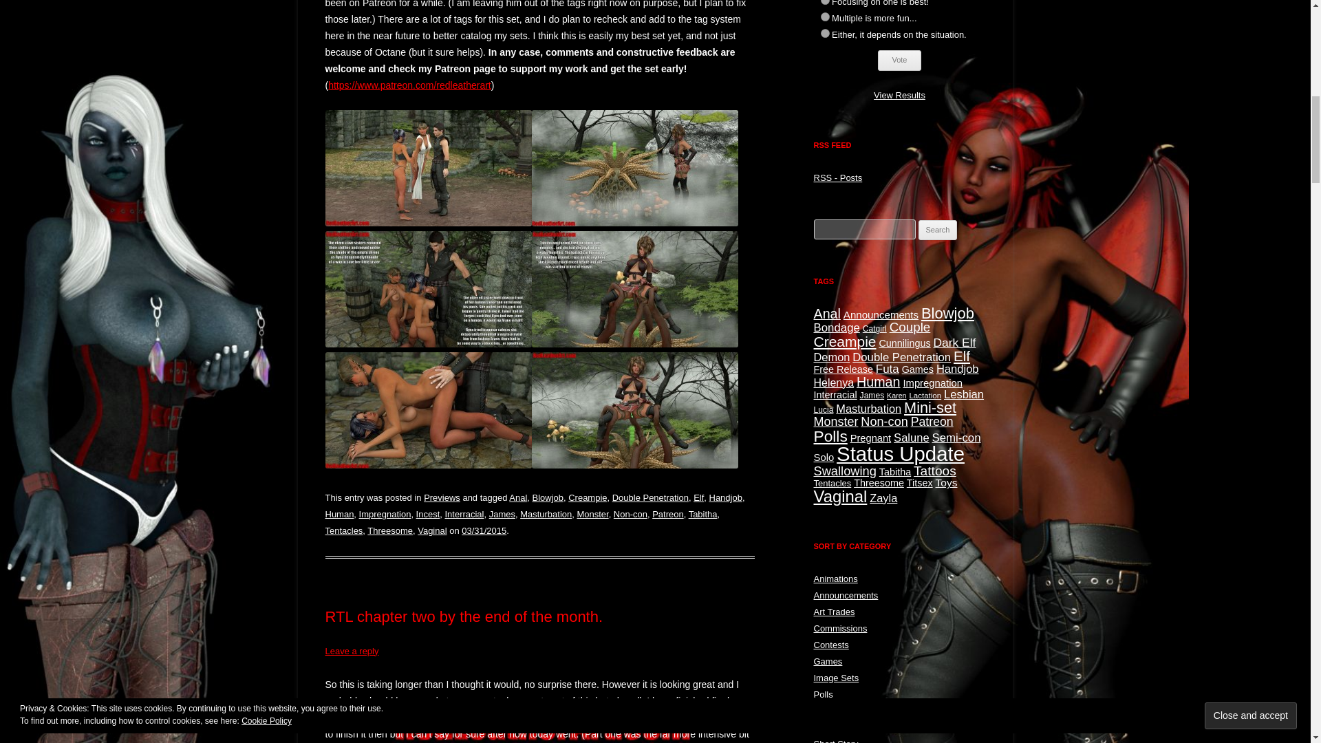 The height and width of the screenshot is (743, 1321). I want to click on 1108, so click(824, 2).